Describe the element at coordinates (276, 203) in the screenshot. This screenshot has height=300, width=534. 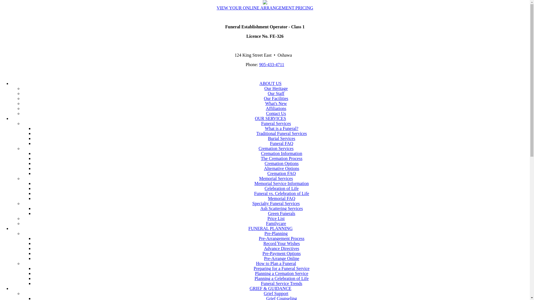
I see `Specialty Funeral Services` at that location.